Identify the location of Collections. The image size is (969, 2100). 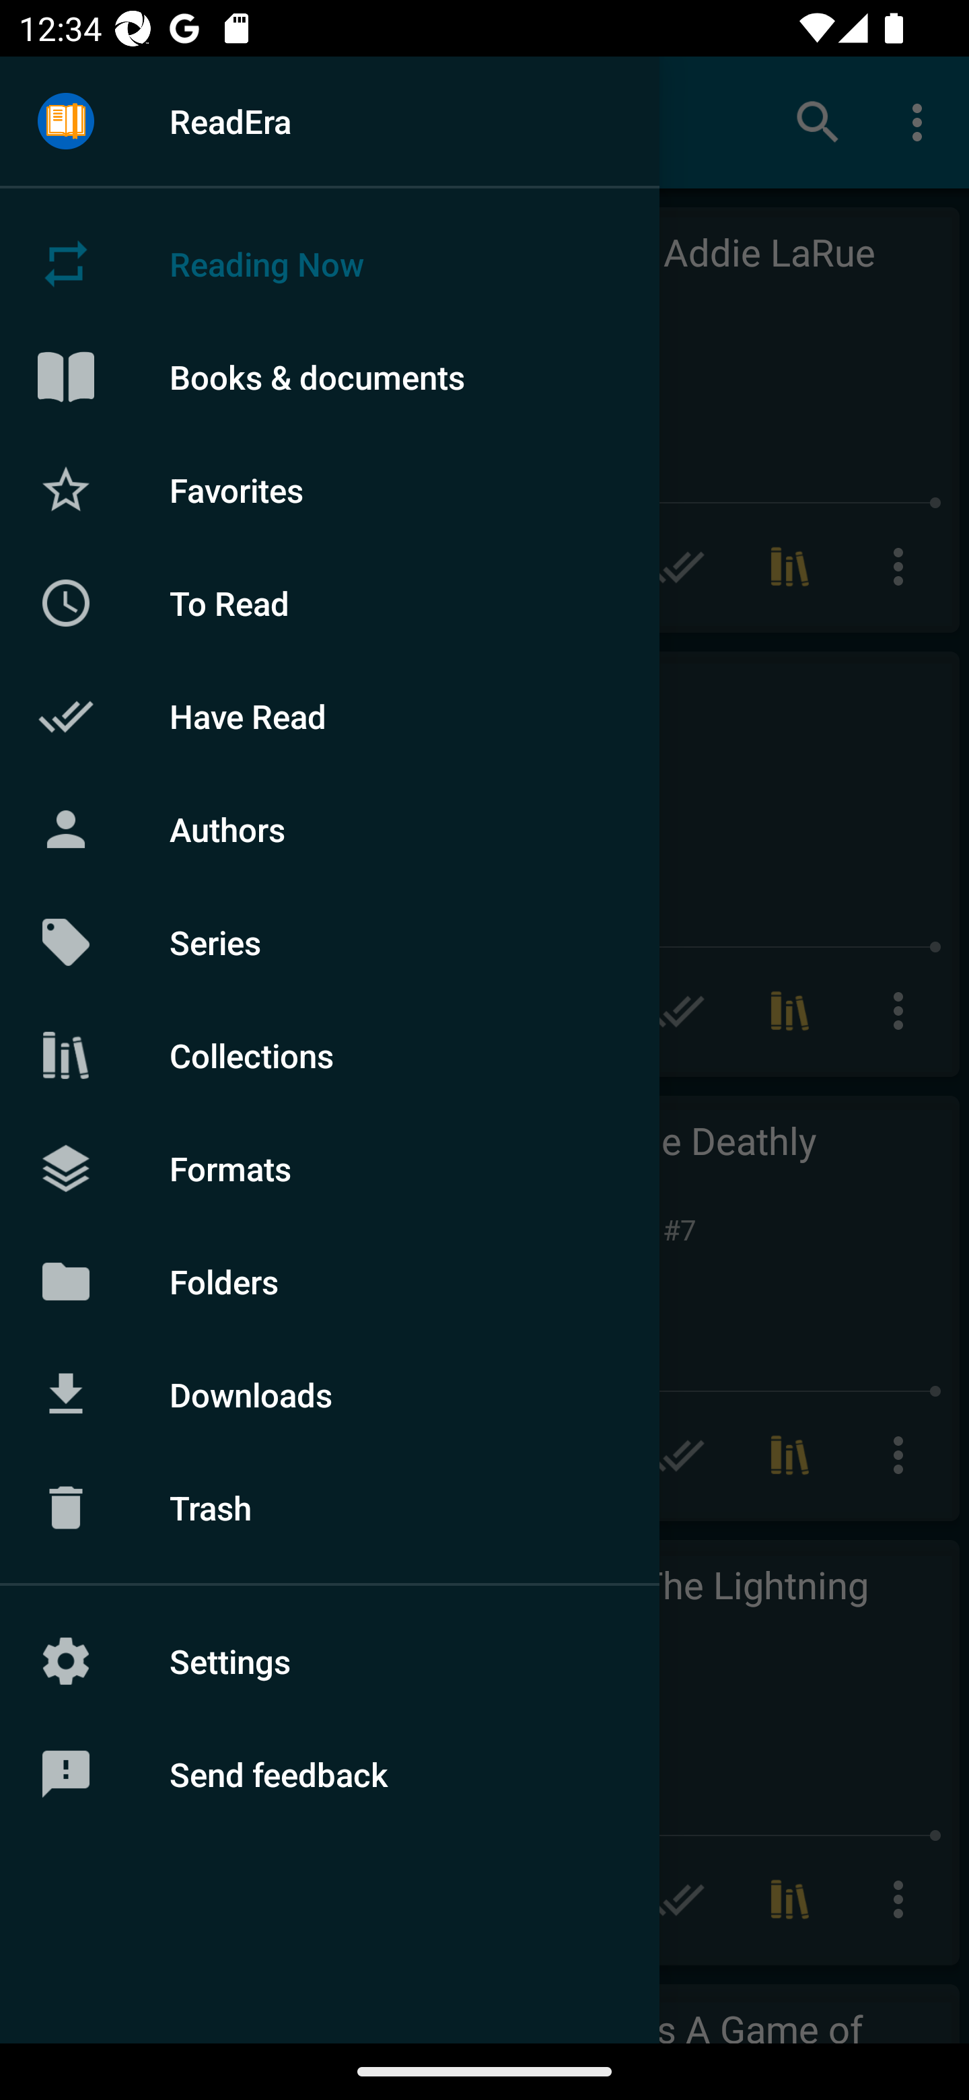
(330, 1055).